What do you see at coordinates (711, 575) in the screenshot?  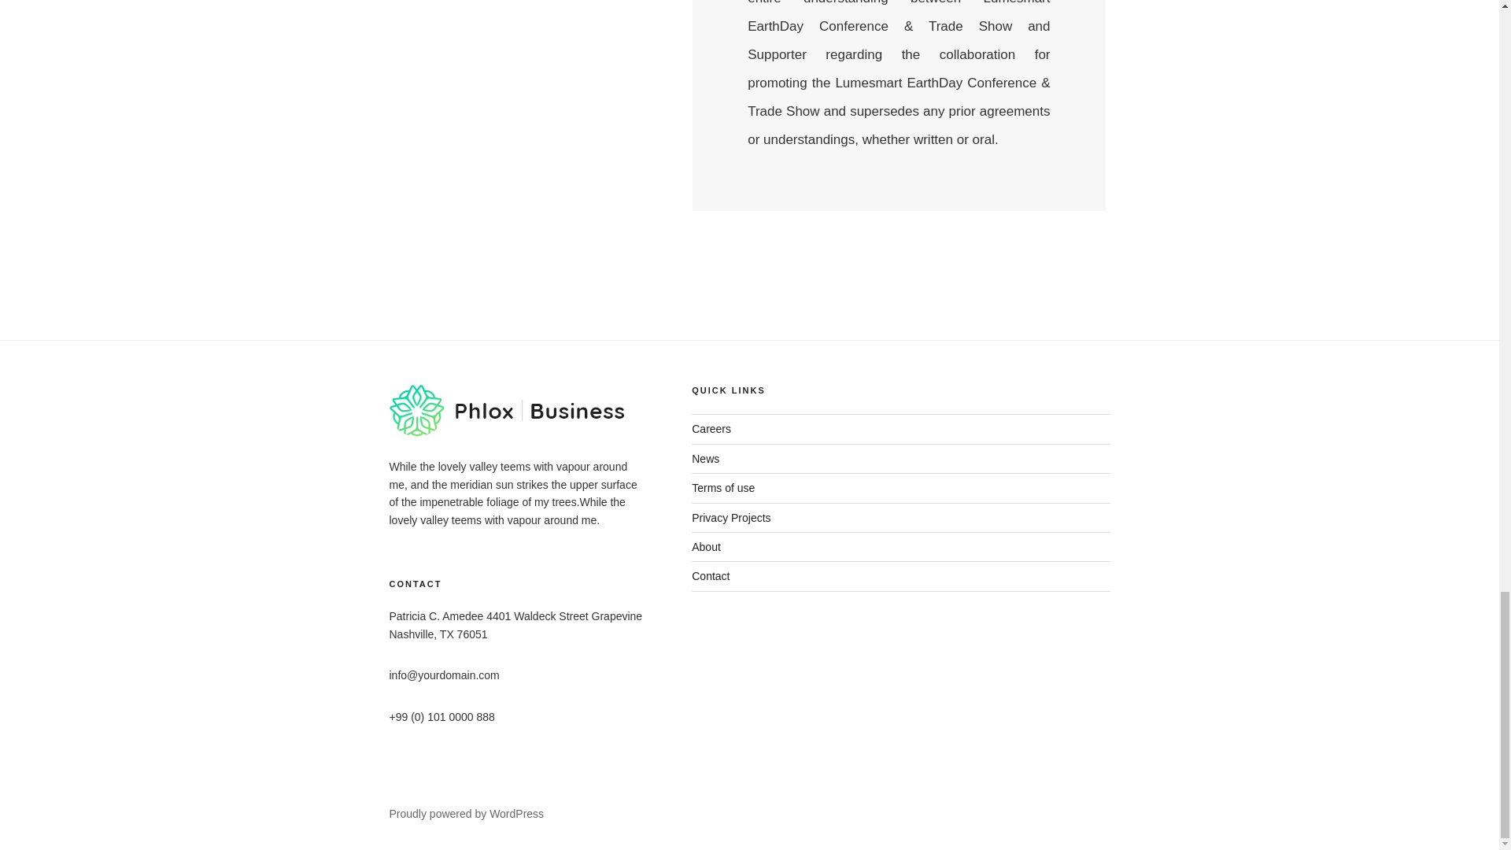 I see `Contact` at bounding box center [711, 575].